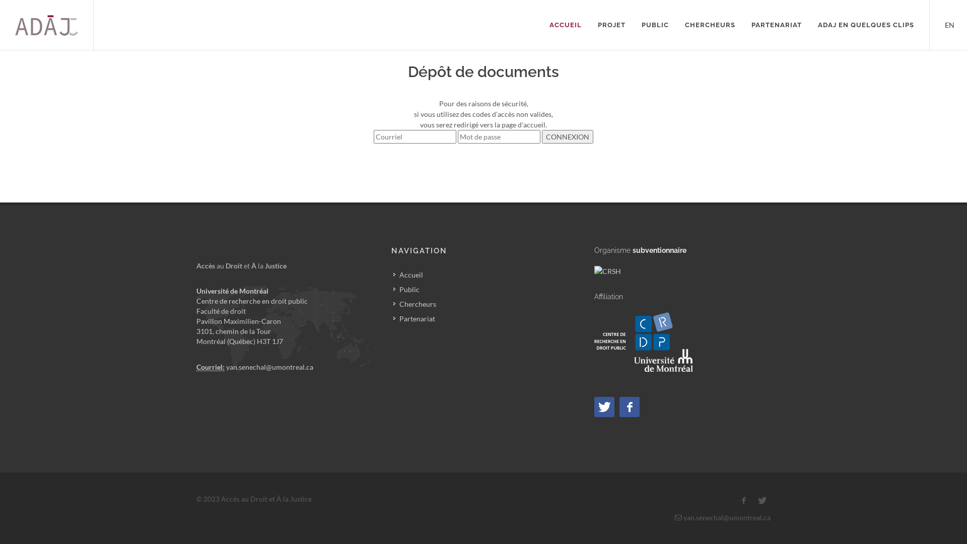 Image resolution: width=967 pixels, height=544 pixels. Describe the element at coordinates (416, 303) in the screenshot. I see `Chercheurs` at that location.